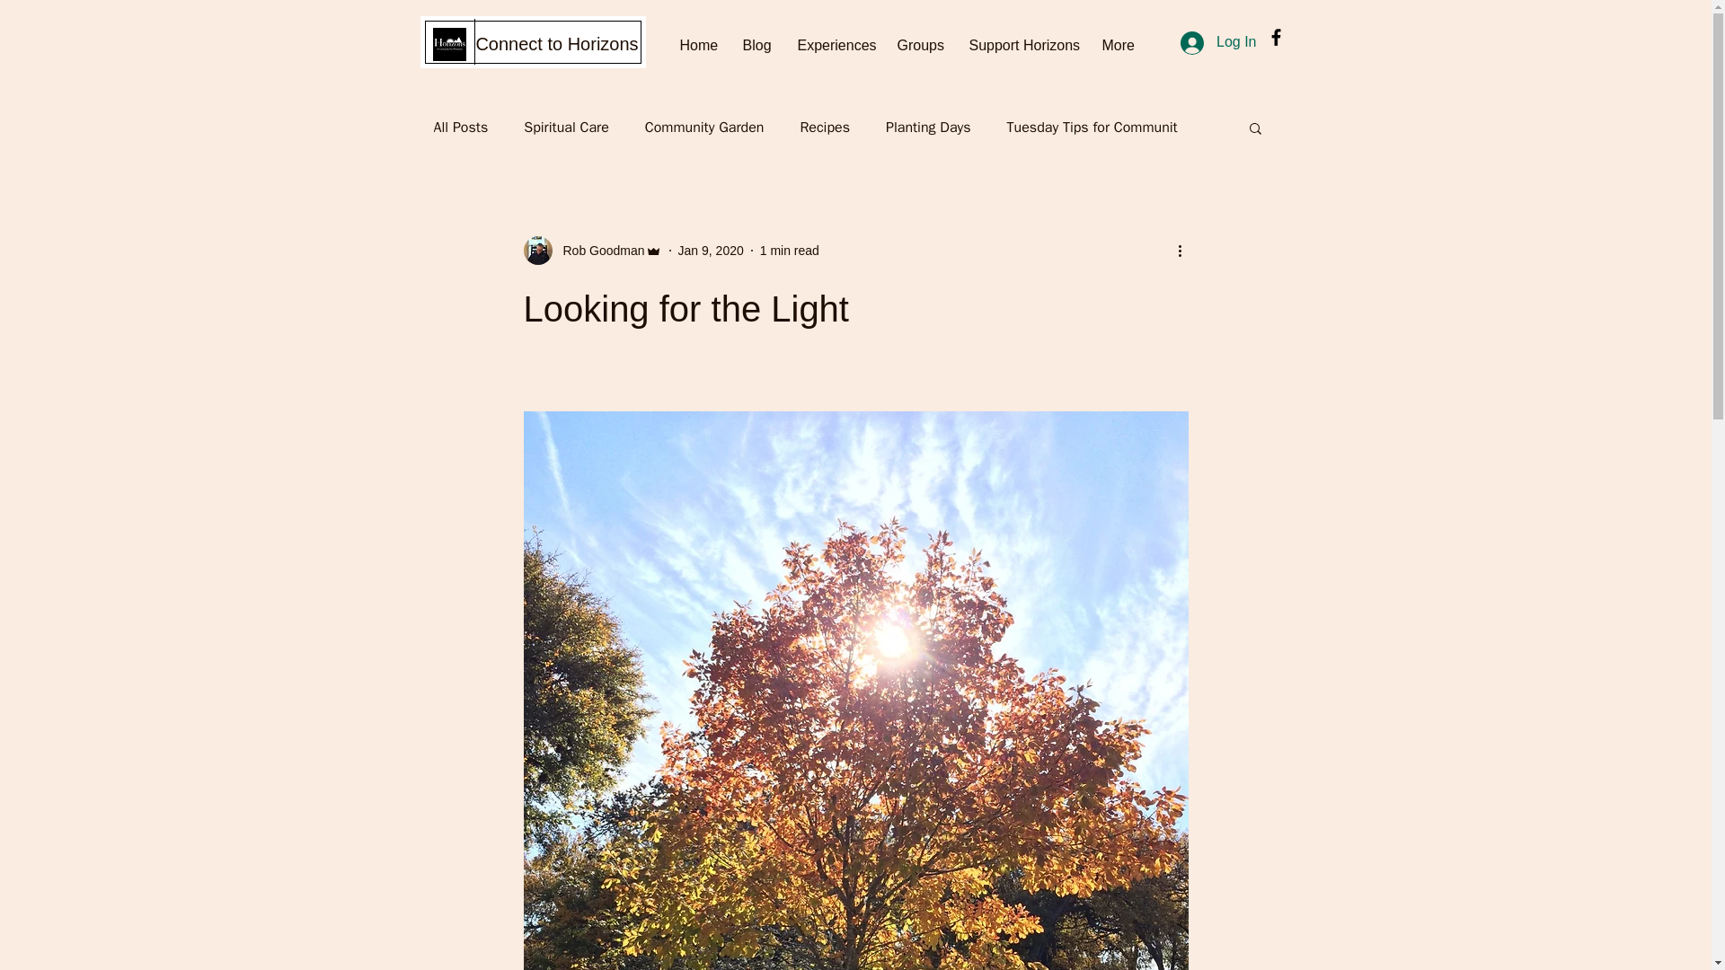  Describe the element at coordinates (566, 128) in the screenshot. I see `Spiritual Care` at that location.